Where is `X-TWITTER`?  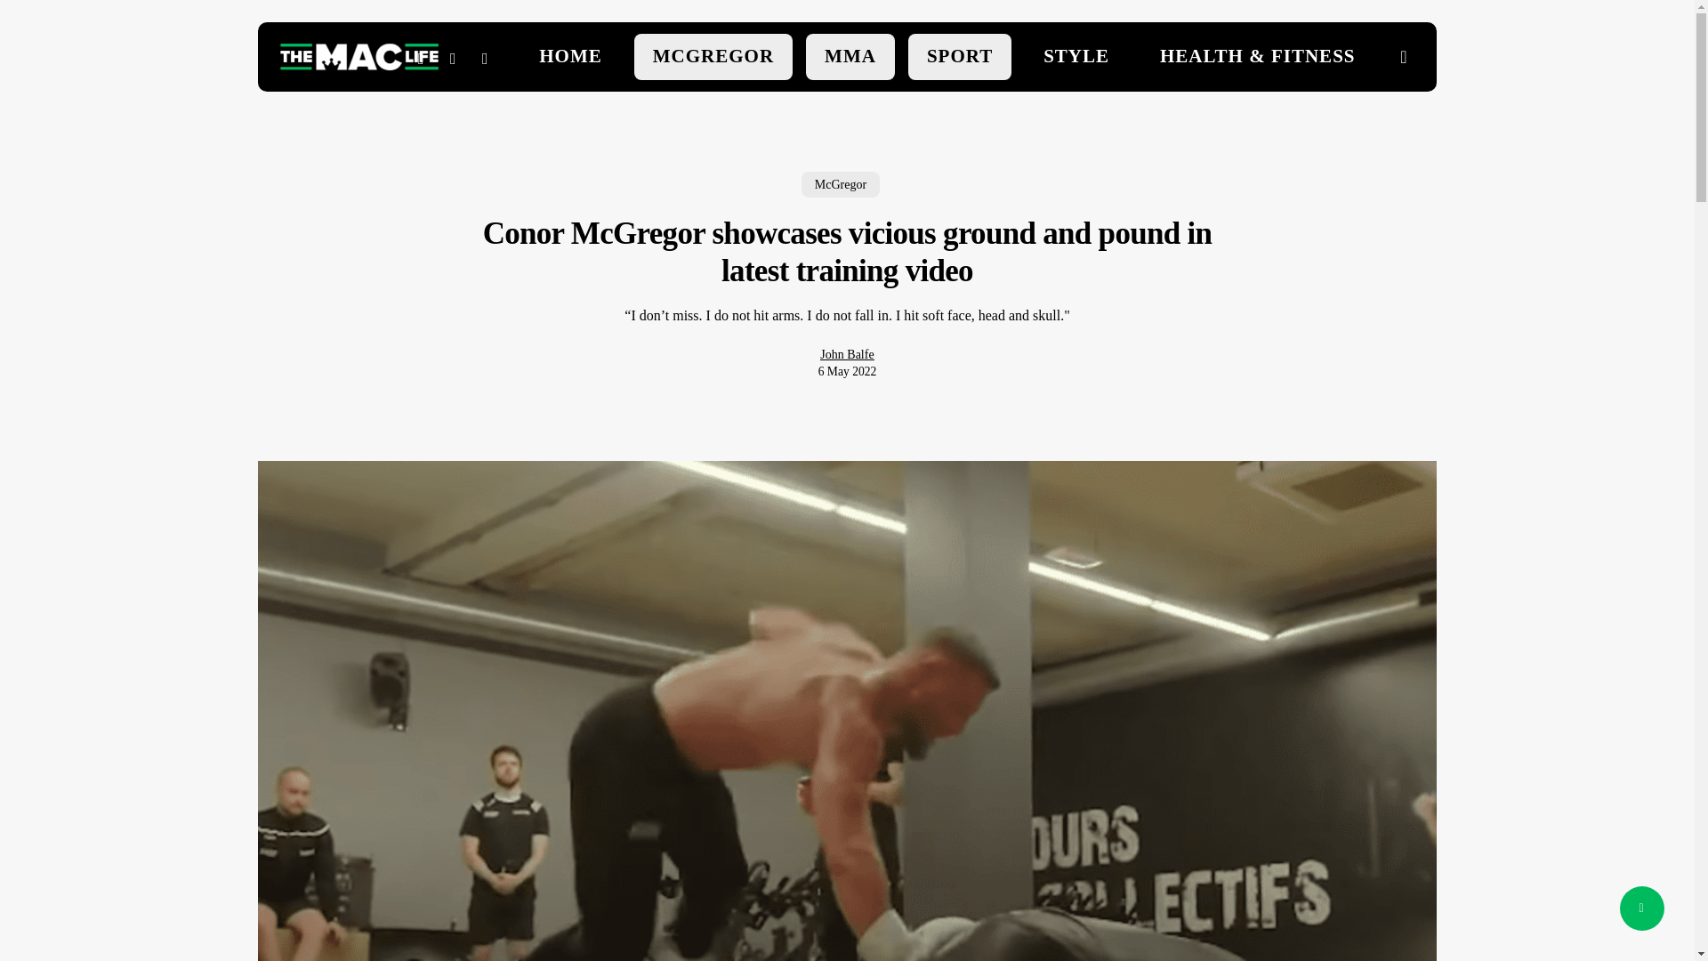 X-TWITTER is located at coordinates (422, 56).